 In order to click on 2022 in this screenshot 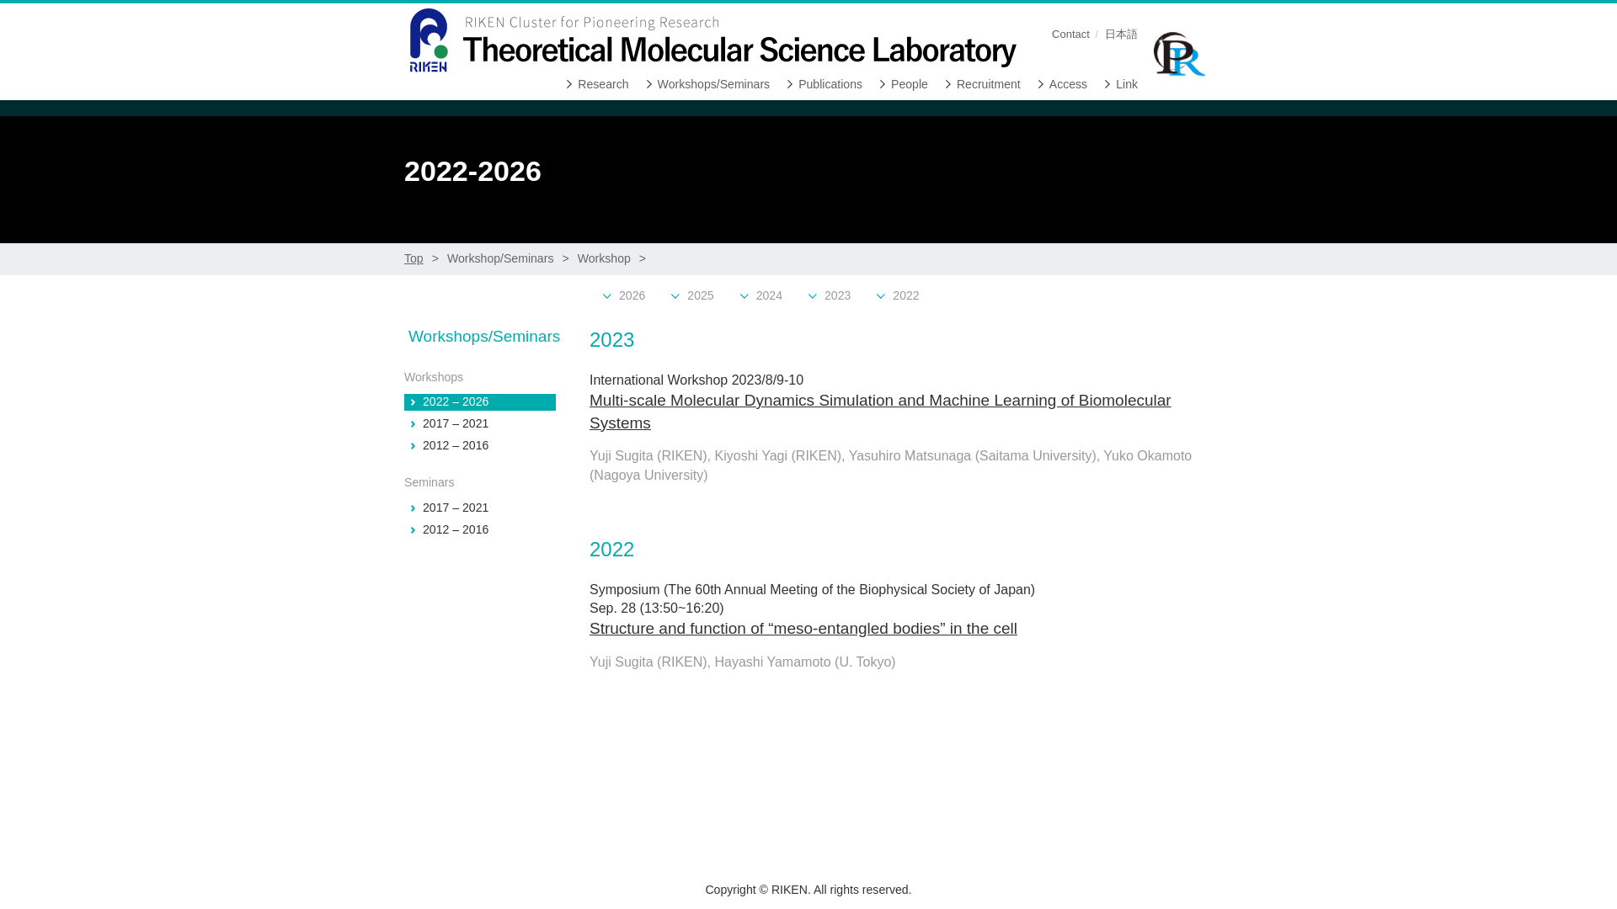, I will do `click(897, 296)`.